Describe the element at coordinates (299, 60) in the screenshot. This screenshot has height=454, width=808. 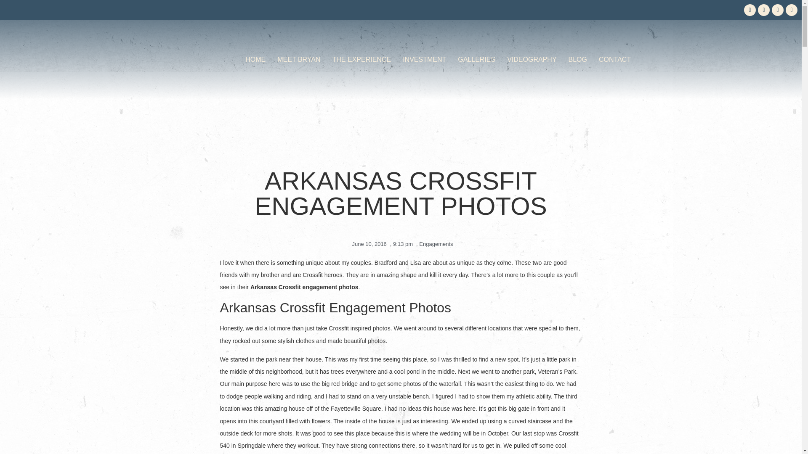
I see `MEET BRYAN` at that location.